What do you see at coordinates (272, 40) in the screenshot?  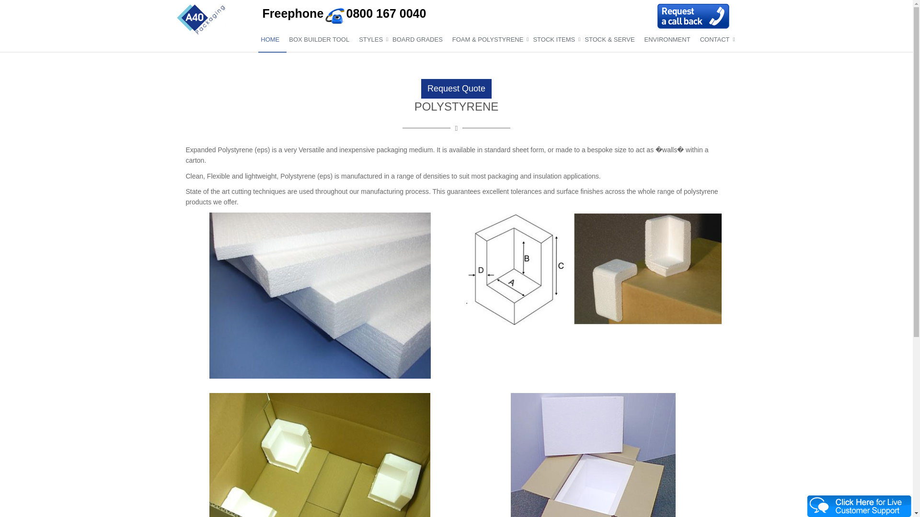 I see `HOME` at bounding box center [272, 40].